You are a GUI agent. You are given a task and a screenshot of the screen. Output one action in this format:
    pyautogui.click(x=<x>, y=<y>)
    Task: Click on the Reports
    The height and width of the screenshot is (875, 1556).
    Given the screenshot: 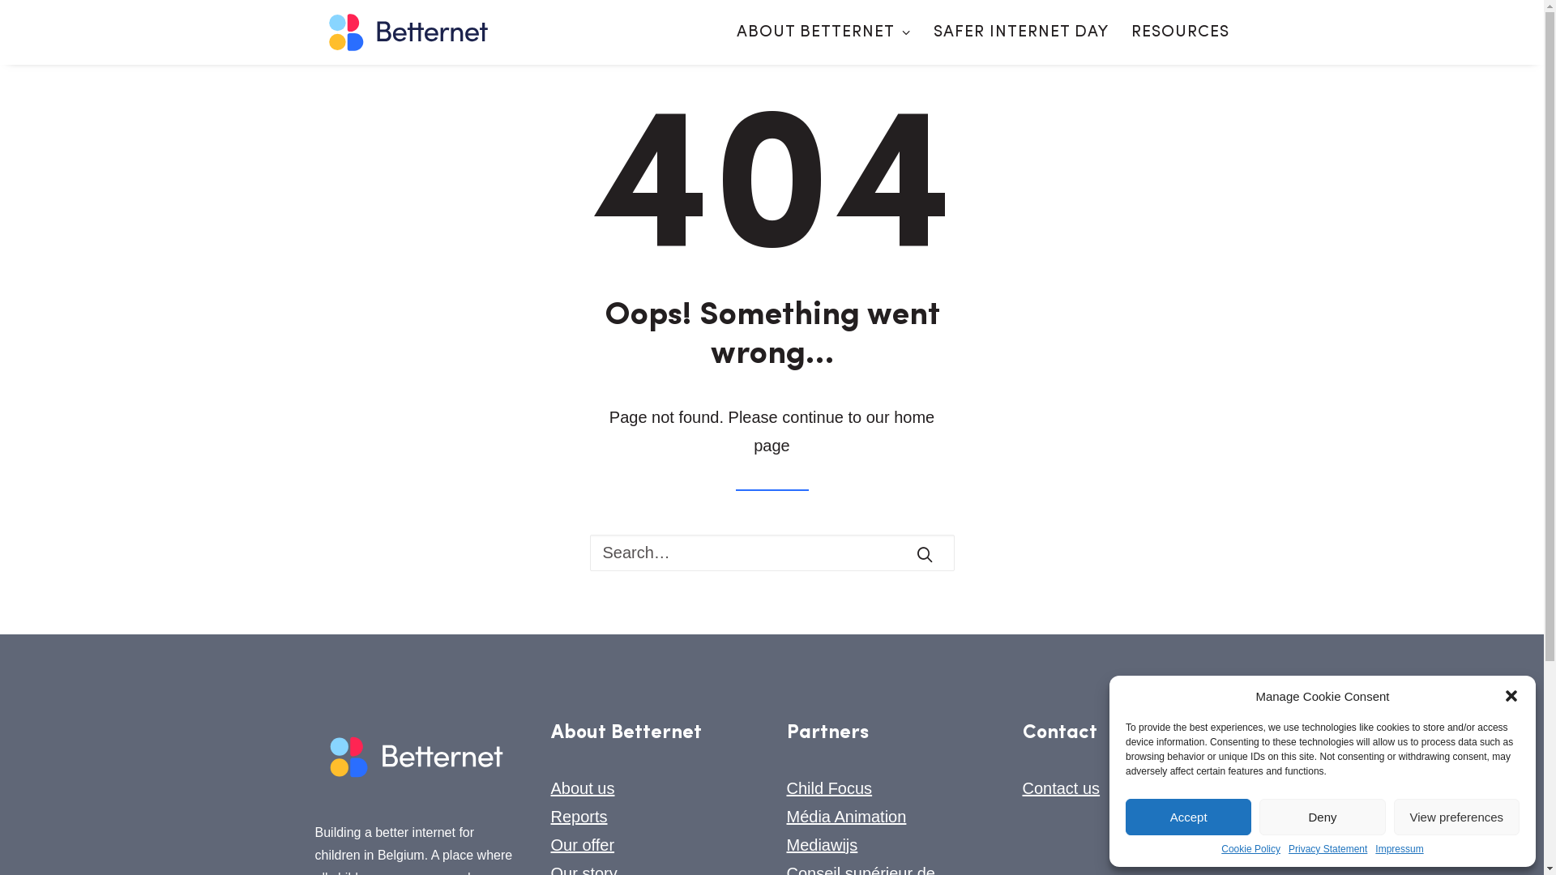 What is the action you would take?
    pyautogui.click(x=579, y=817)
    